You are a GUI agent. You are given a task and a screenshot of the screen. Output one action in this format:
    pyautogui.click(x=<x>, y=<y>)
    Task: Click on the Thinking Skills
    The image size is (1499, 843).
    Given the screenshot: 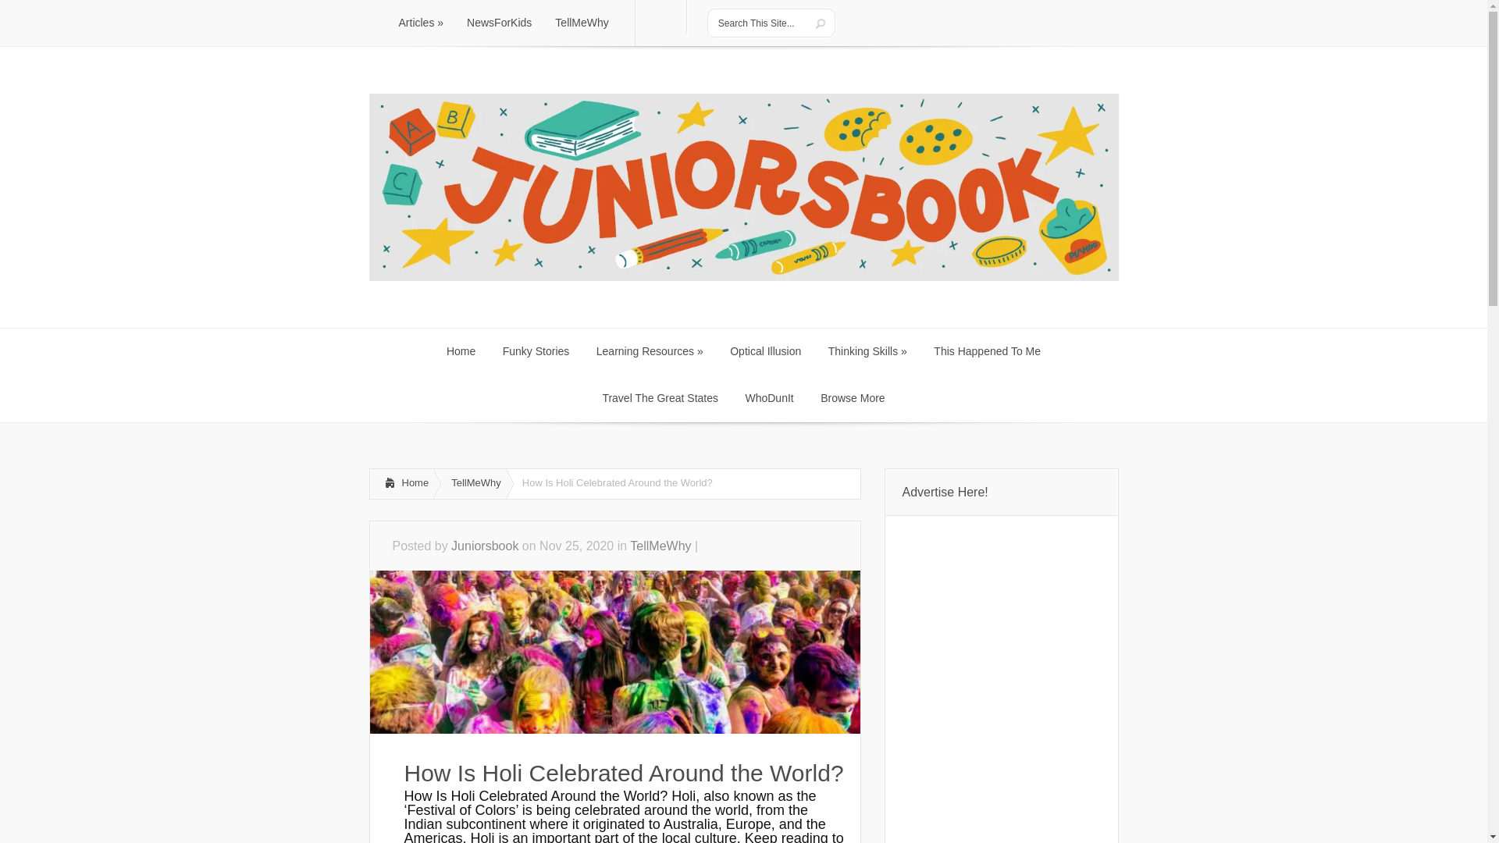 What is the action you would take?
    pyautogui.click(x=867, y=351)
    